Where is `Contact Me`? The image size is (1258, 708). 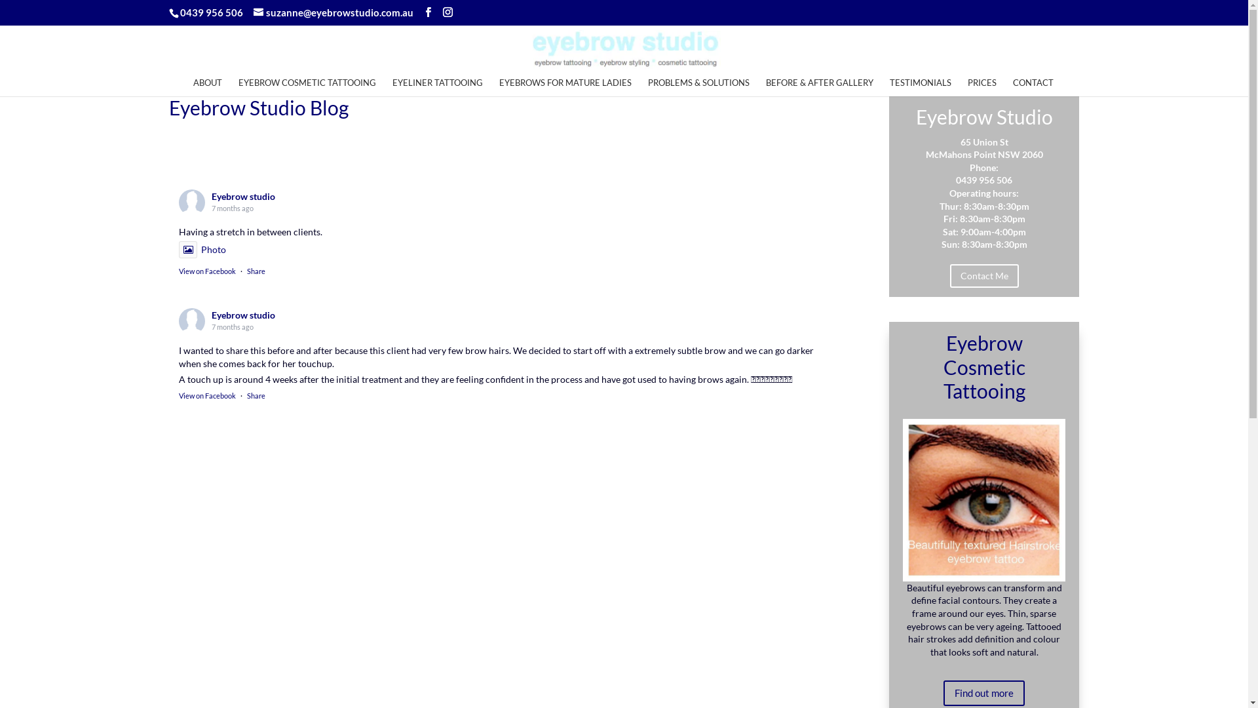 Contact Me is located at coordinates (984, 276).